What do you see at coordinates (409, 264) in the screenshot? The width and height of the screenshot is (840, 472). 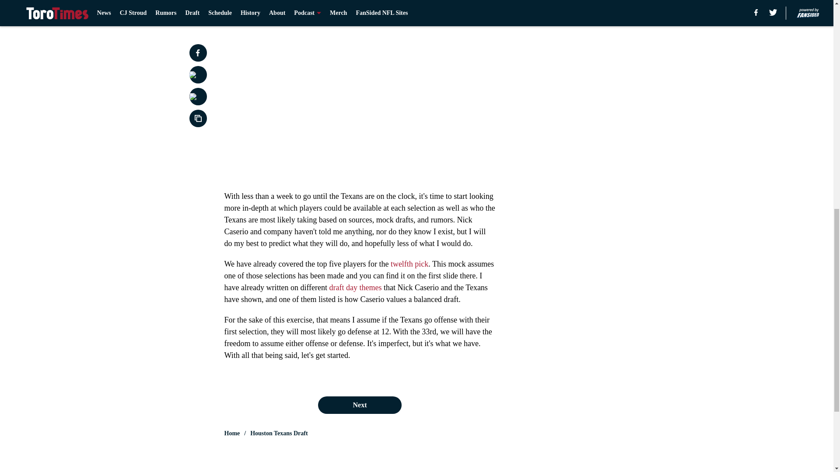 I see `twelfth pick` at bounding box center [409, 264].